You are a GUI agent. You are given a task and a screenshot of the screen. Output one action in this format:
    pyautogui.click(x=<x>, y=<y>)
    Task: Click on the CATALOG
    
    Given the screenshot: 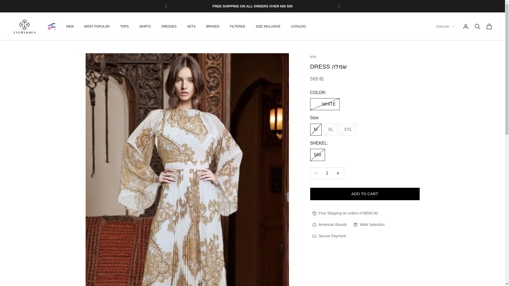 What is the action you would take?
    pyautogui.click(x=299, y=26)
    